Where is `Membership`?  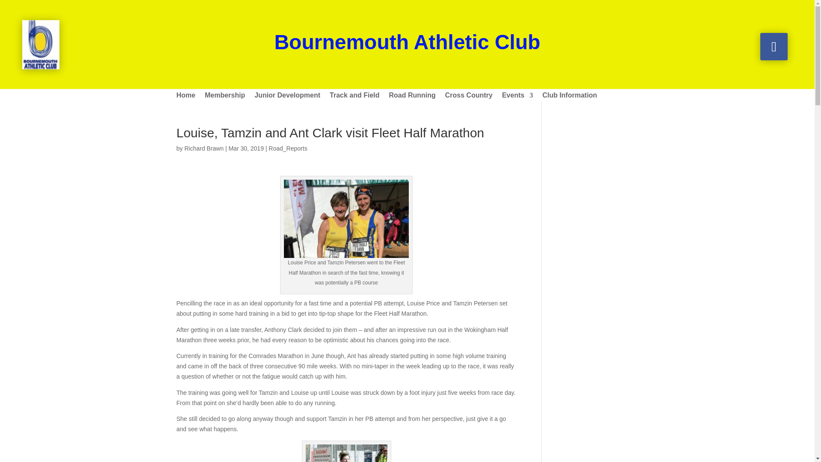
Membership is located at coordinates (224, 97).